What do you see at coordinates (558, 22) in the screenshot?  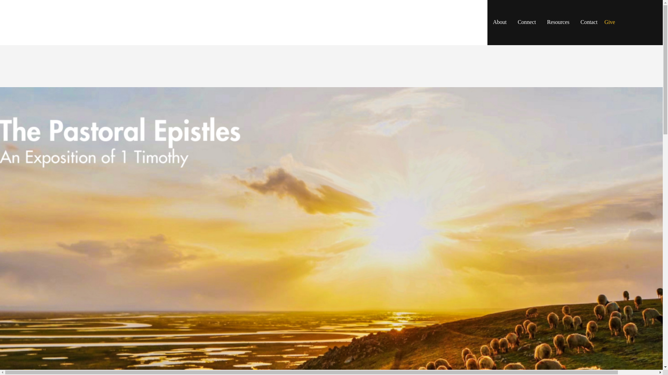 I see `Resources` at bounding box center [558, 22].